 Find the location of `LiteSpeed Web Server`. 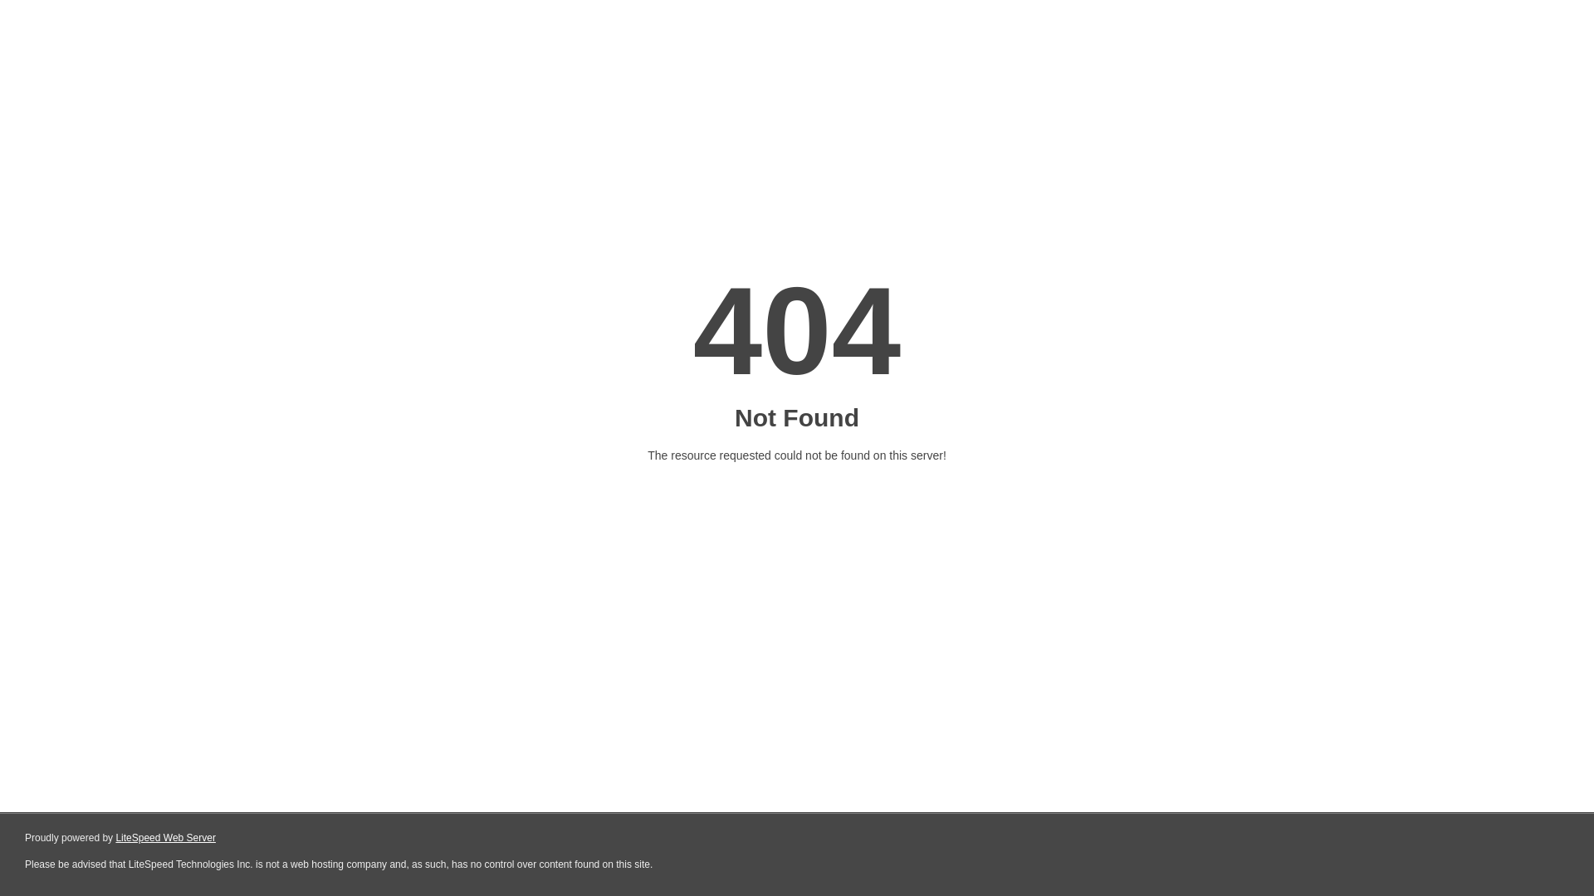

LiteSpeed Web Server is located at coordinates (166, 838).